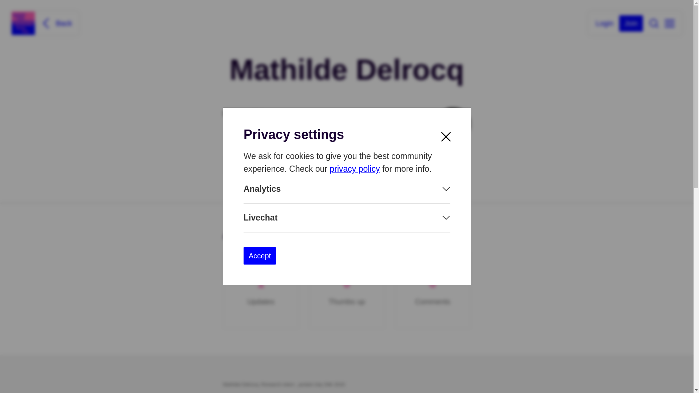 Image resolution: width=699 pixels, height=393 pixels. I want to click on Search, so click(654, 23).